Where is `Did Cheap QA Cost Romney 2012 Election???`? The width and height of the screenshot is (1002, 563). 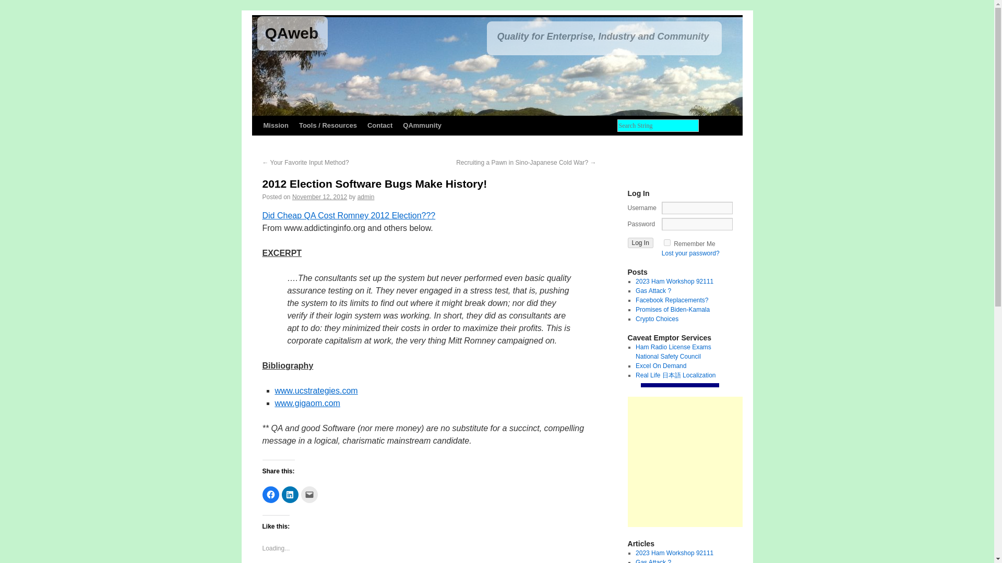 Did Cheap QA Cost Romney 2012 Election??? is located at coordinates (348, 216).